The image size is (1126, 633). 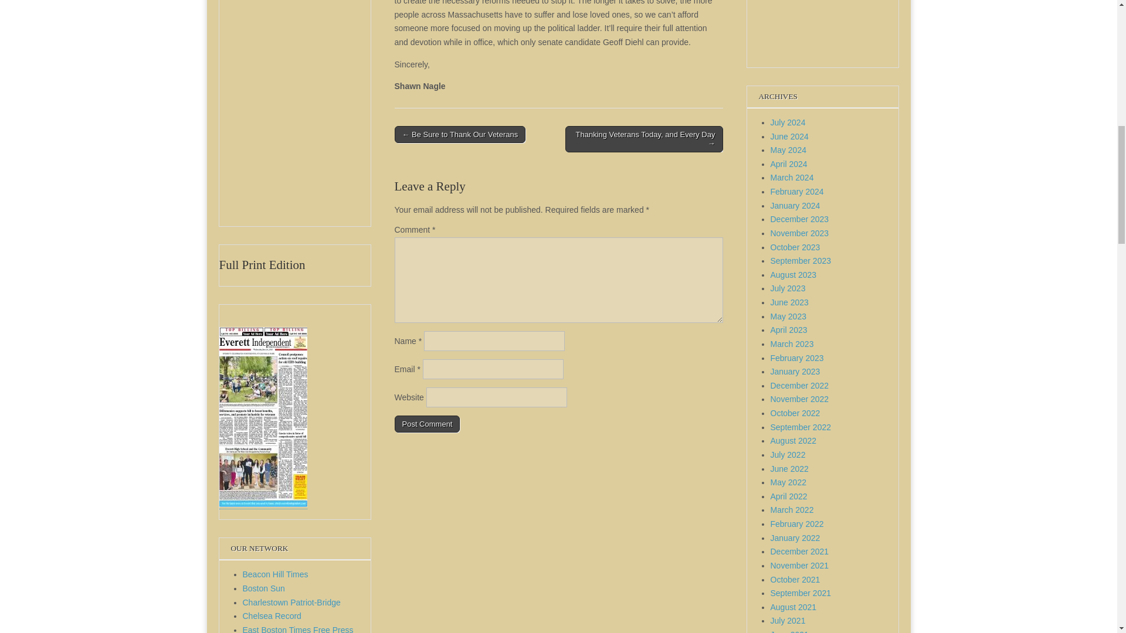 I want to click on East Boston Times Free Press, so click(x=298, y=629).